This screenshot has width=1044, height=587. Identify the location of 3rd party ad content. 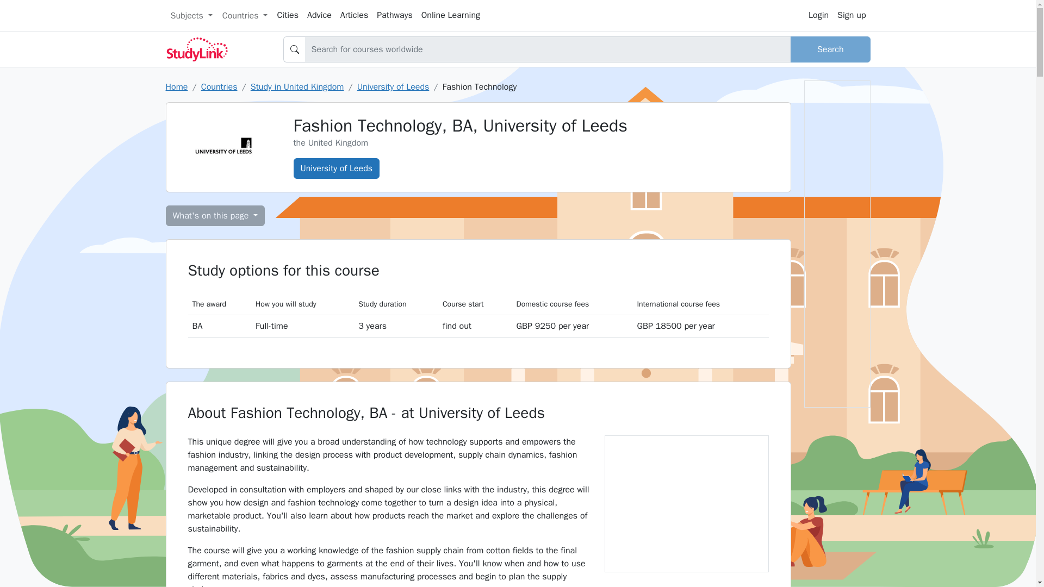
(686, 503).